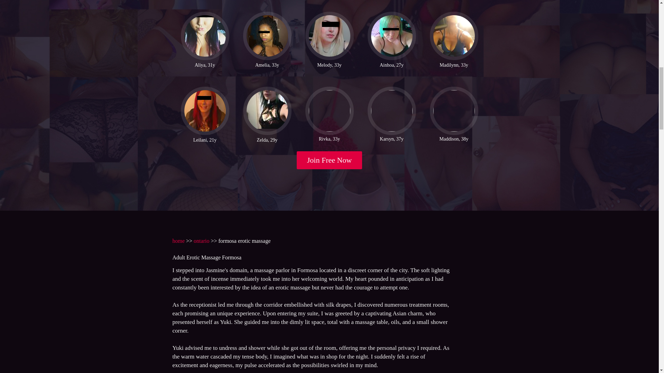 The height and width of the screenshot is (373, 664). I want to click on Join Free Now, so click(330, 160).